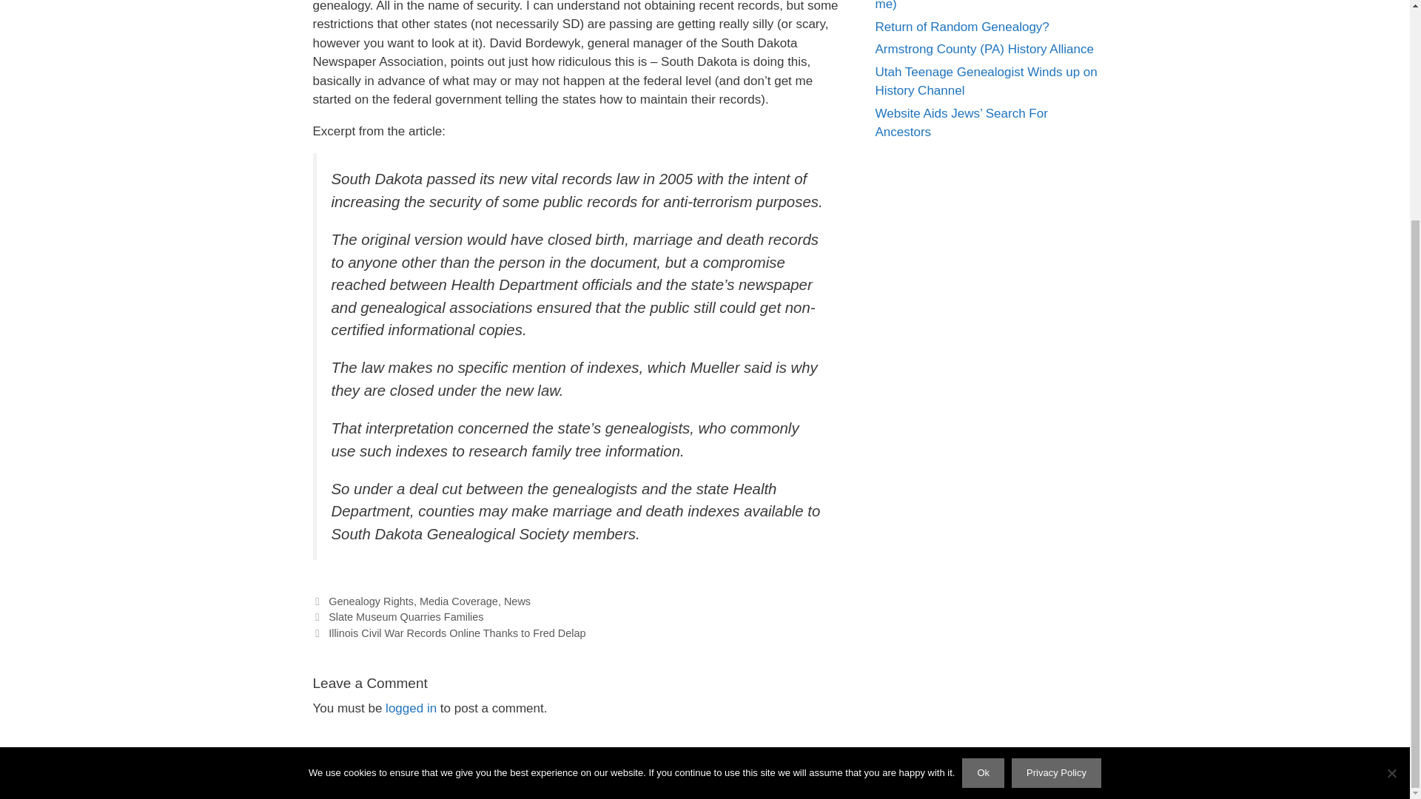 The image size is (1421, 799). Describe the element at coordinates (802, 775) in the screenshot. I see `Contact us` at that location.